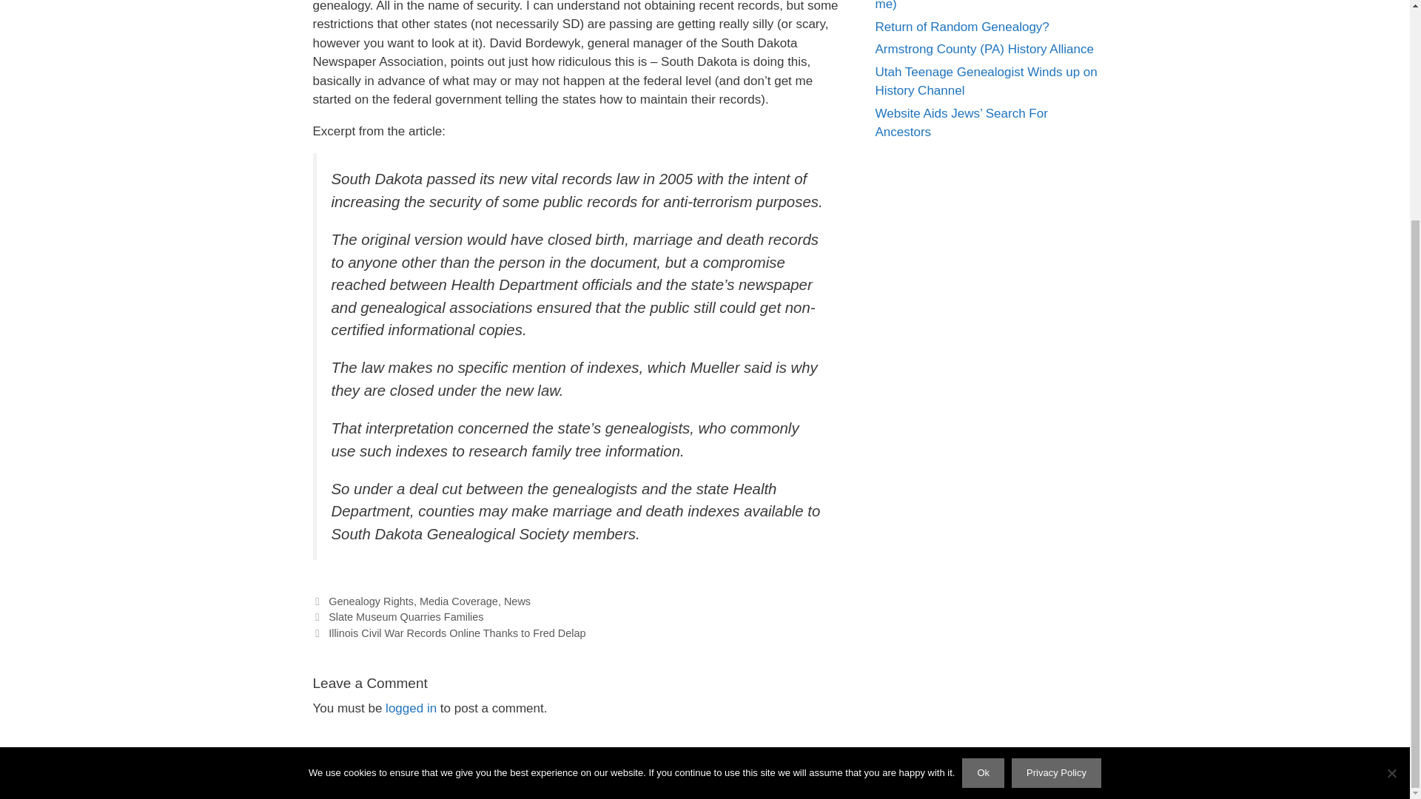 The image size is (1421, 799). Describe the element at coordinates (802, 775) in the screenshot. I see `Contact us` at that location.